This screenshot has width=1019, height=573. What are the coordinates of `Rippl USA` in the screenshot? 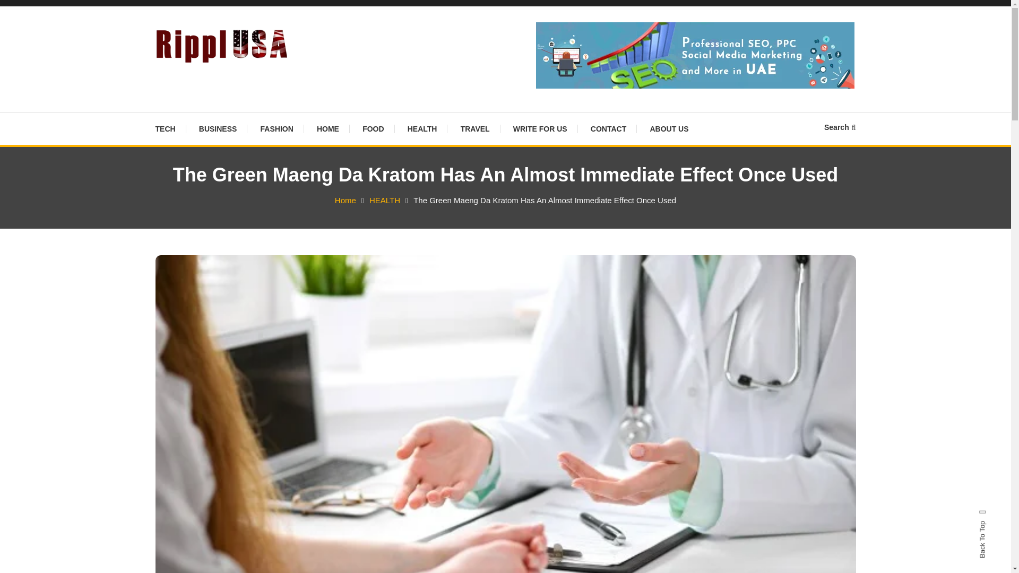 It's located at (202, 79).